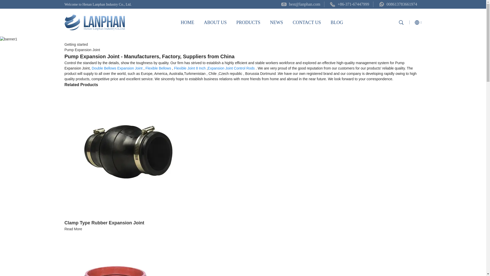 Image resolution: width=490 pixels, height=276 pixels. What do you see at coordinates (215, 22) in the screenshot?
I see `ABOUT US` at bounding box center [215, 22].